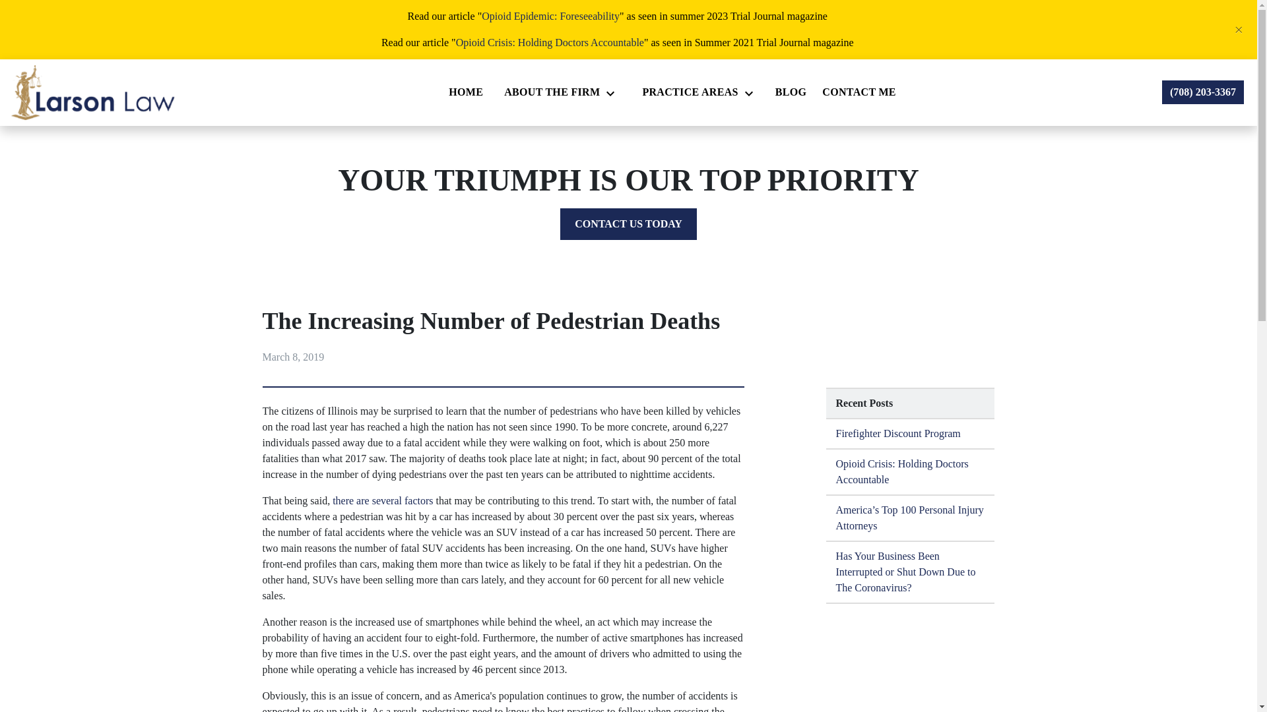  Describe the element at coordinates (910, 472) in the screenshot. I see `Opioid Crisis: Holding Doctors Accountable` at that location.